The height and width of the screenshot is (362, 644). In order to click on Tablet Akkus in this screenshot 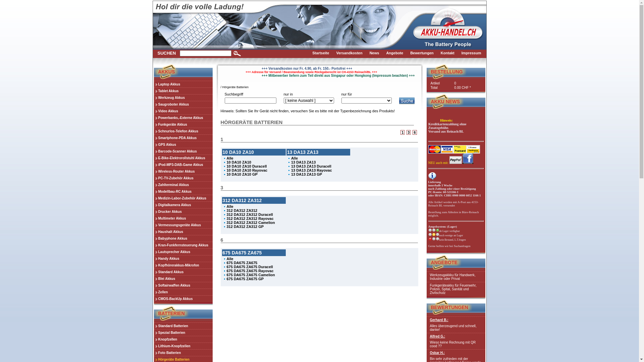, I will do `click(183, 91)`.